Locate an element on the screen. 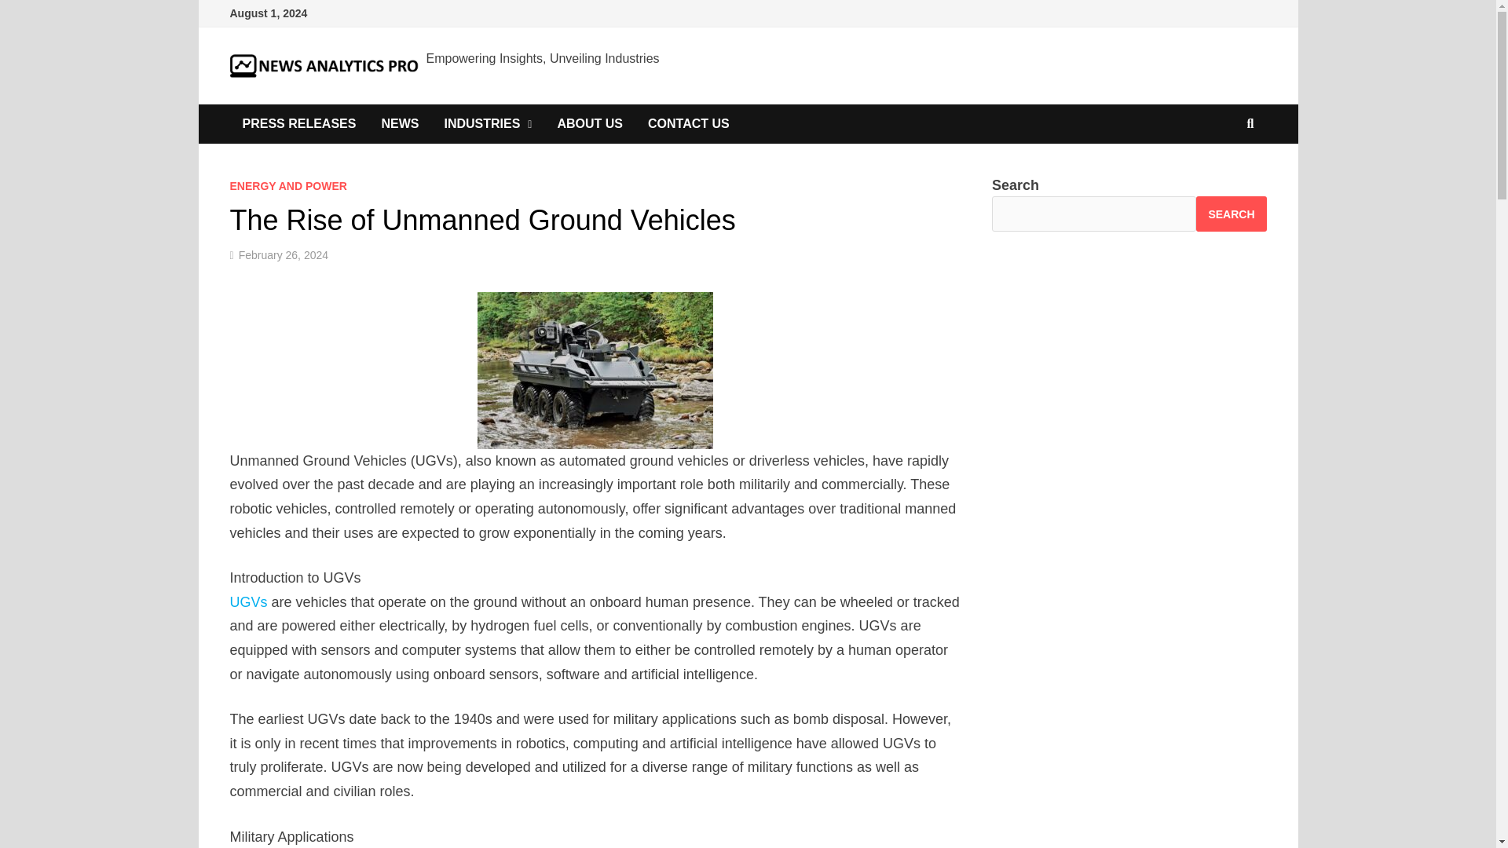  INDUSTRIES is located at coordinates (488, 123).